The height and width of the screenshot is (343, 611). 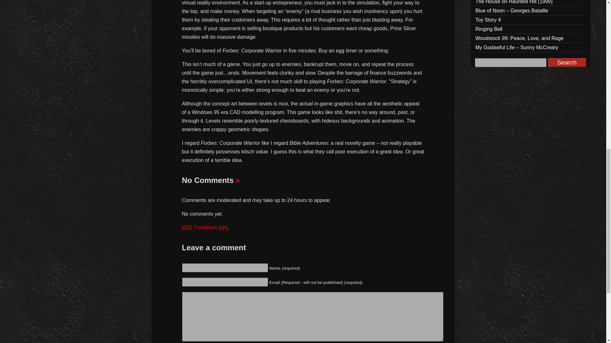 What do you see at coordinates (527, 38) in the screenshot?
I see `Woodstock 99: Peace, Love, and Rage` at bounding box center [527, 38].